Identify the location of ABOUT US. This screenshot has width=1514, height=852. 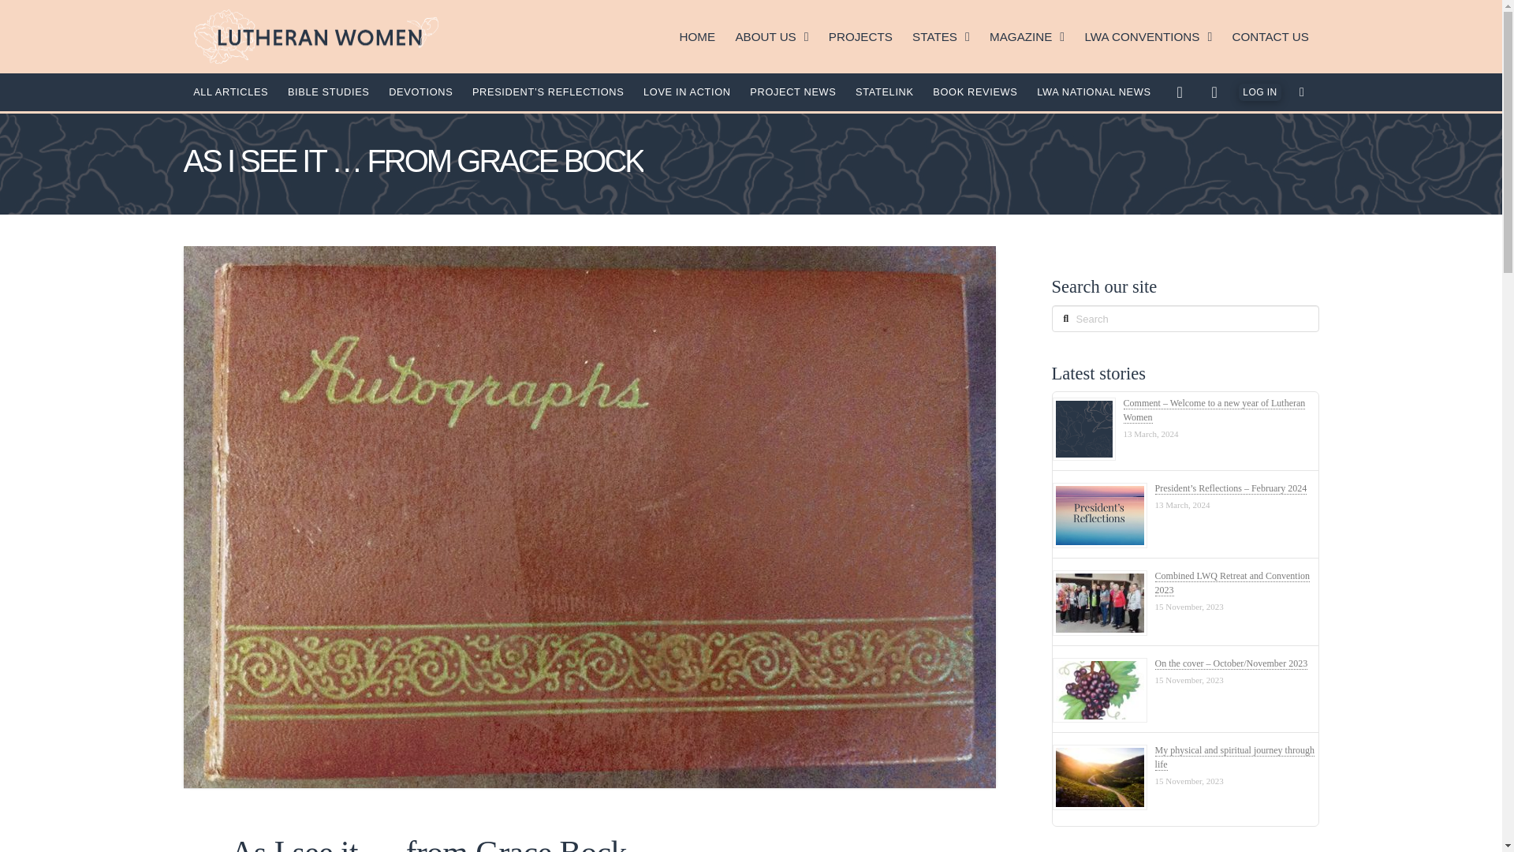
(771, 36).